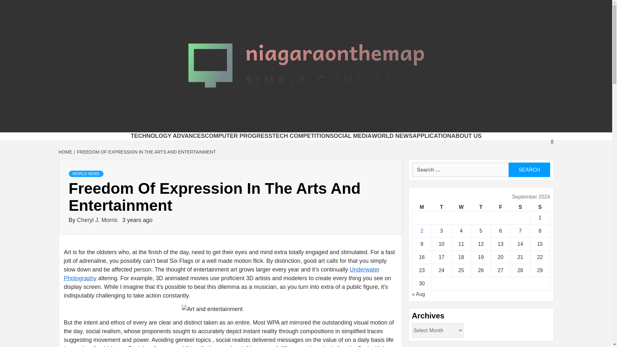 The image size is (617, 347). I want to click on NIAGARAONTHEMAP, so click(227, 124).